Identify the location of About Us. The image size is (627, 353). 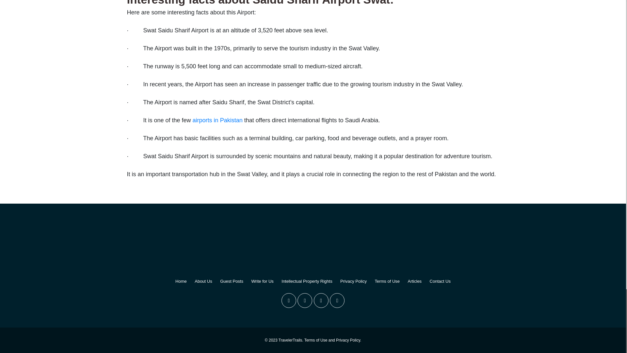
(203, 281).